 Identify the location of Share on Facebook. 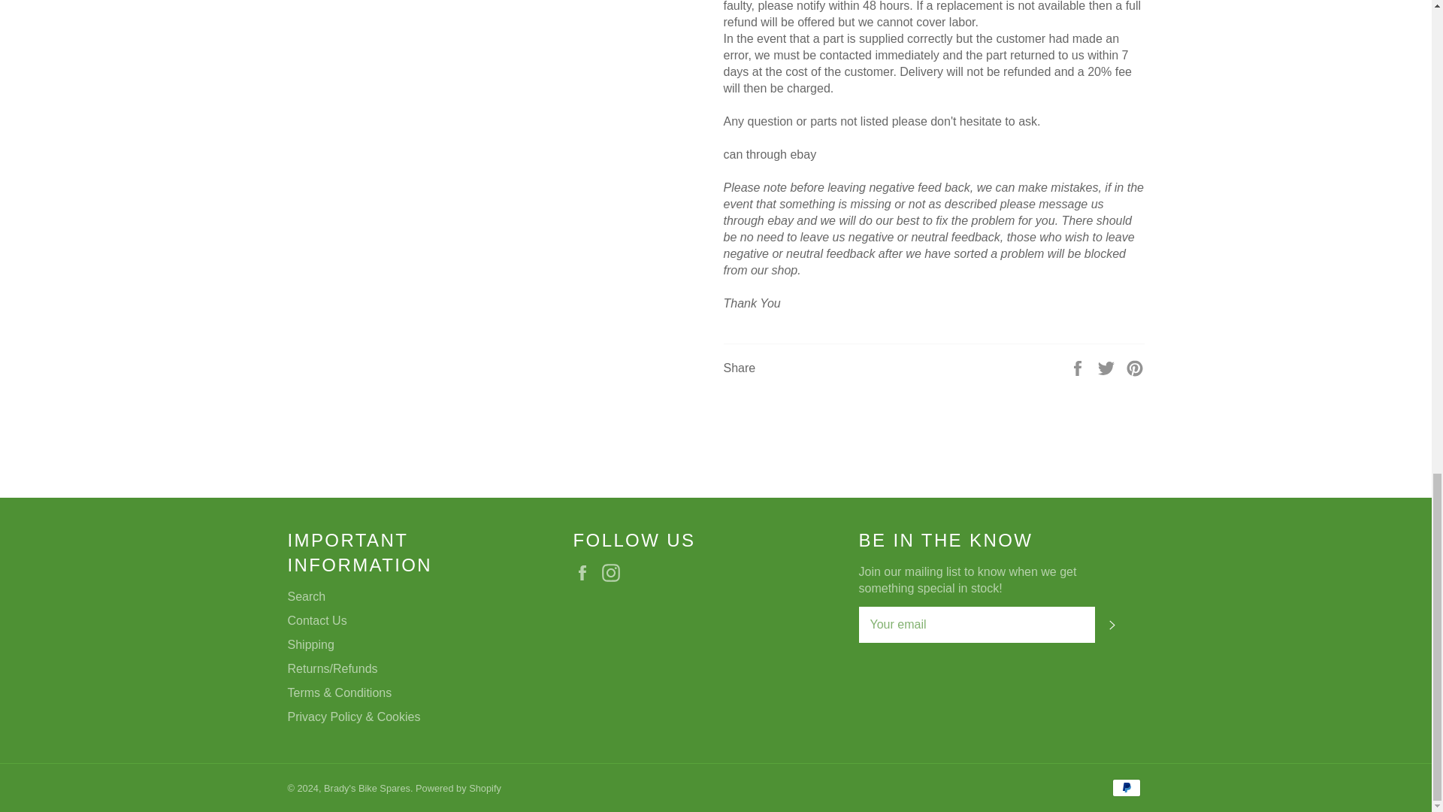
(1079, 367).